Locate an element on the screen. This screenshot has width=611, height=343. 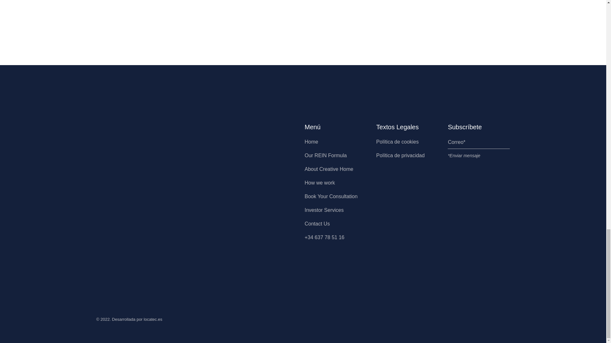
Book Your Consultation is located at coordinates (331, 196).